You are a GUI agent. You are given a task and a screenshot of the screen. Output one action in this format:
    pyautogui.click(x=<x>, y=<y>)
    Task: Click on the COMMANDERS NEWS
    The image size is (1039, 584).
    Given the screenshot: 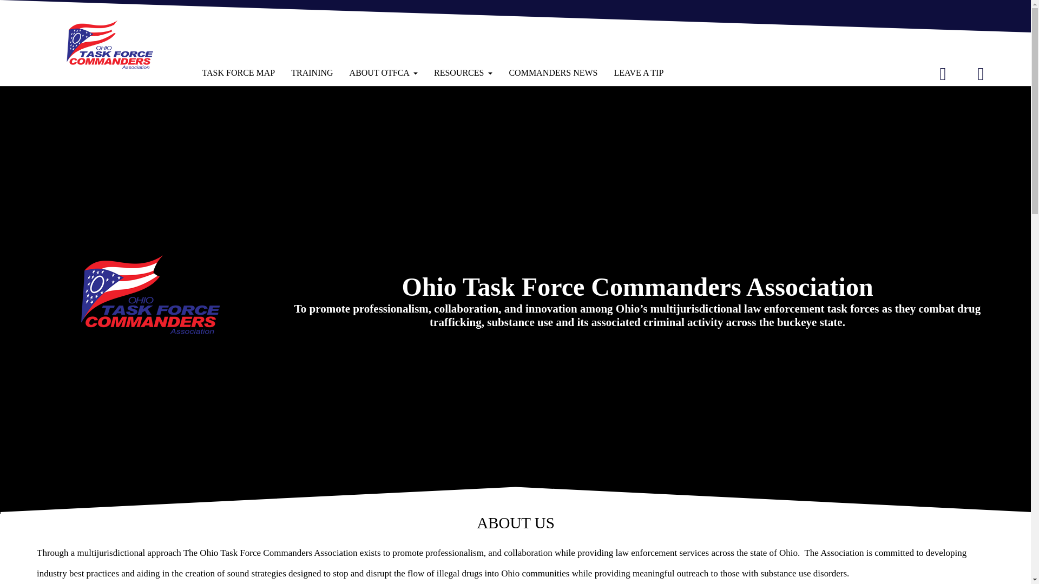 What is the action you would take?
    pyautogui.click(x=553, y=72)
    